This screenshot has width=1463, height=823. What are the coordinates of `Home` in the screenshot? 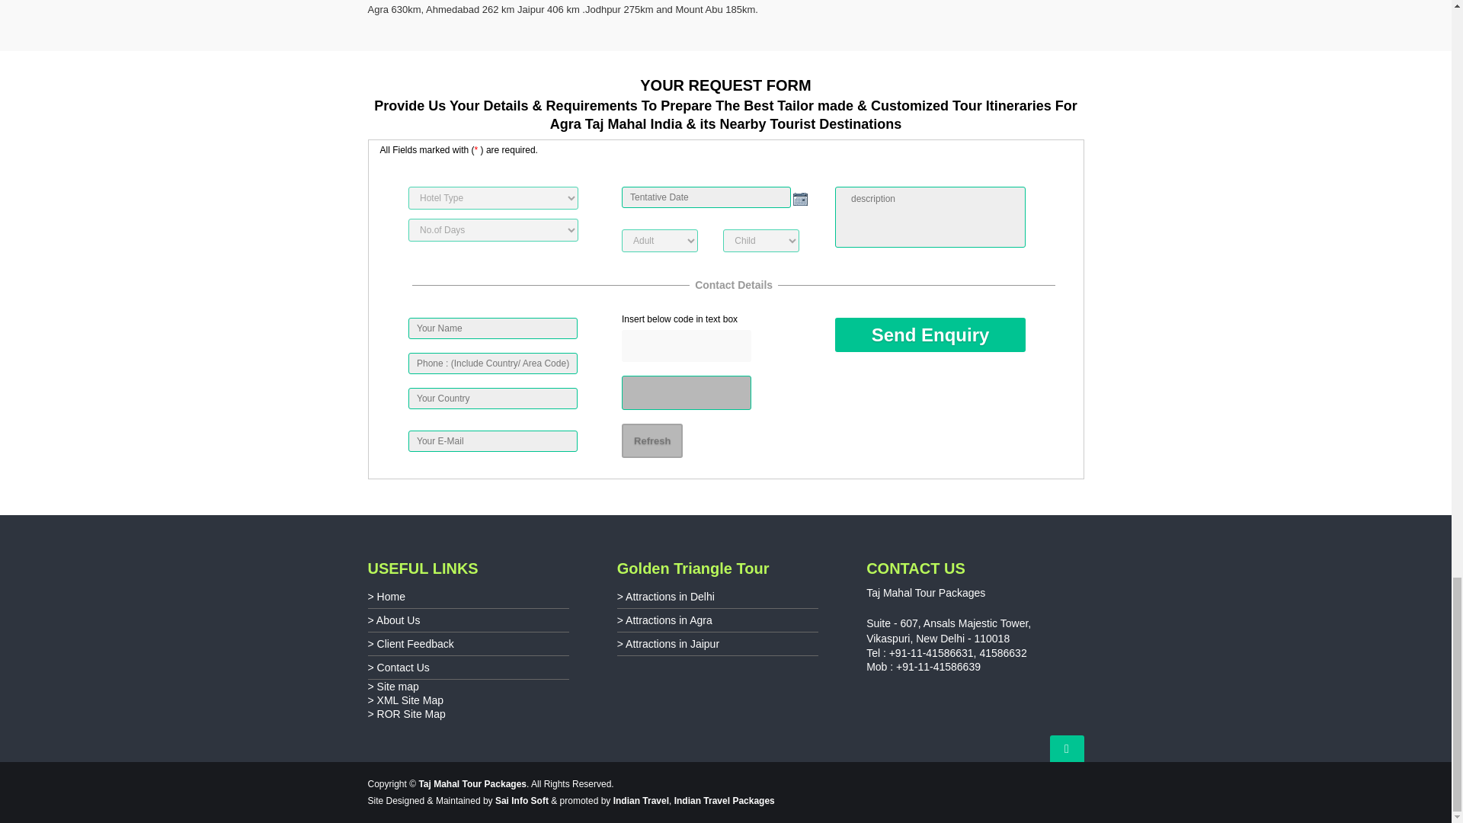 It's located at (391, 596).